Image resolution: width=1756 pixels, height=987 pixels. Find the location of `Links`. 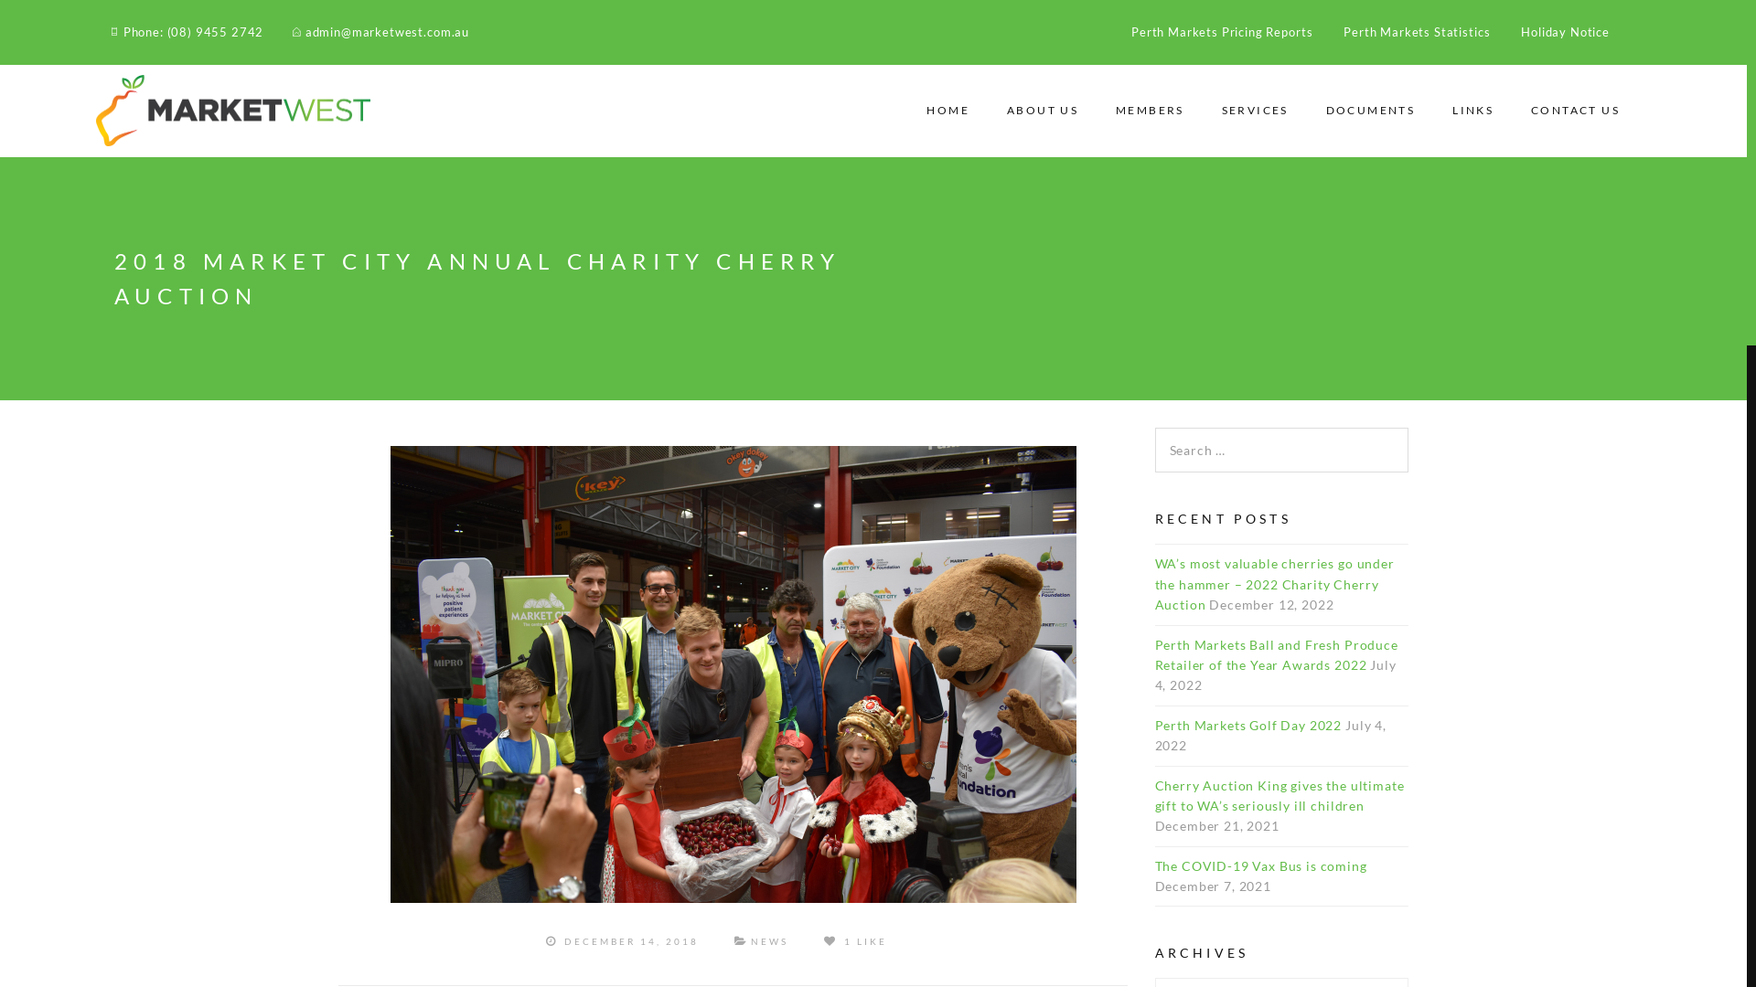

Links is located at coordinates (122, 218).